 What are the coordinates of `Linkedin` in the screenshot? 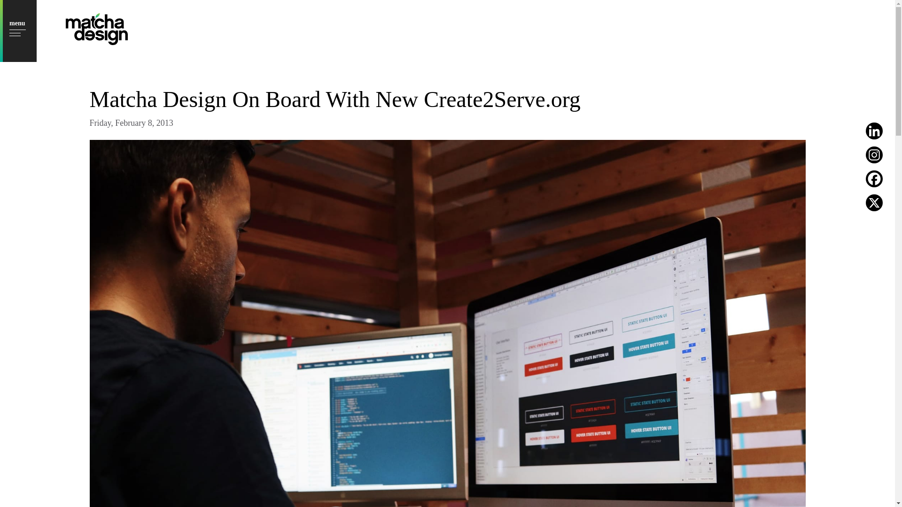 It's located at (874, 131).